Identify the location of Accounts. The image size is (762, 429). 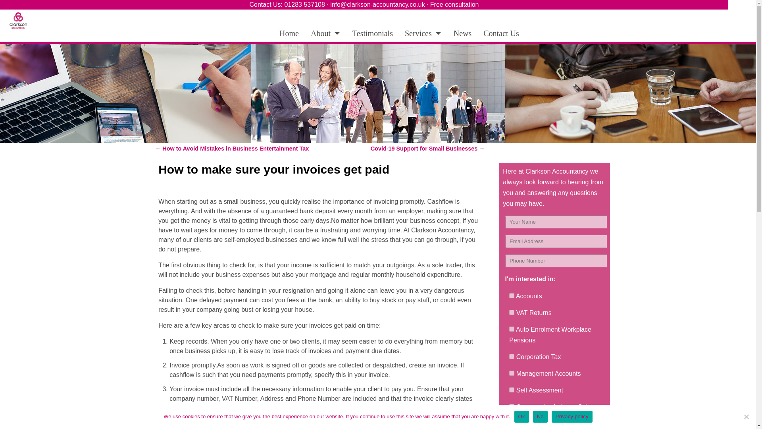
(512, 296).